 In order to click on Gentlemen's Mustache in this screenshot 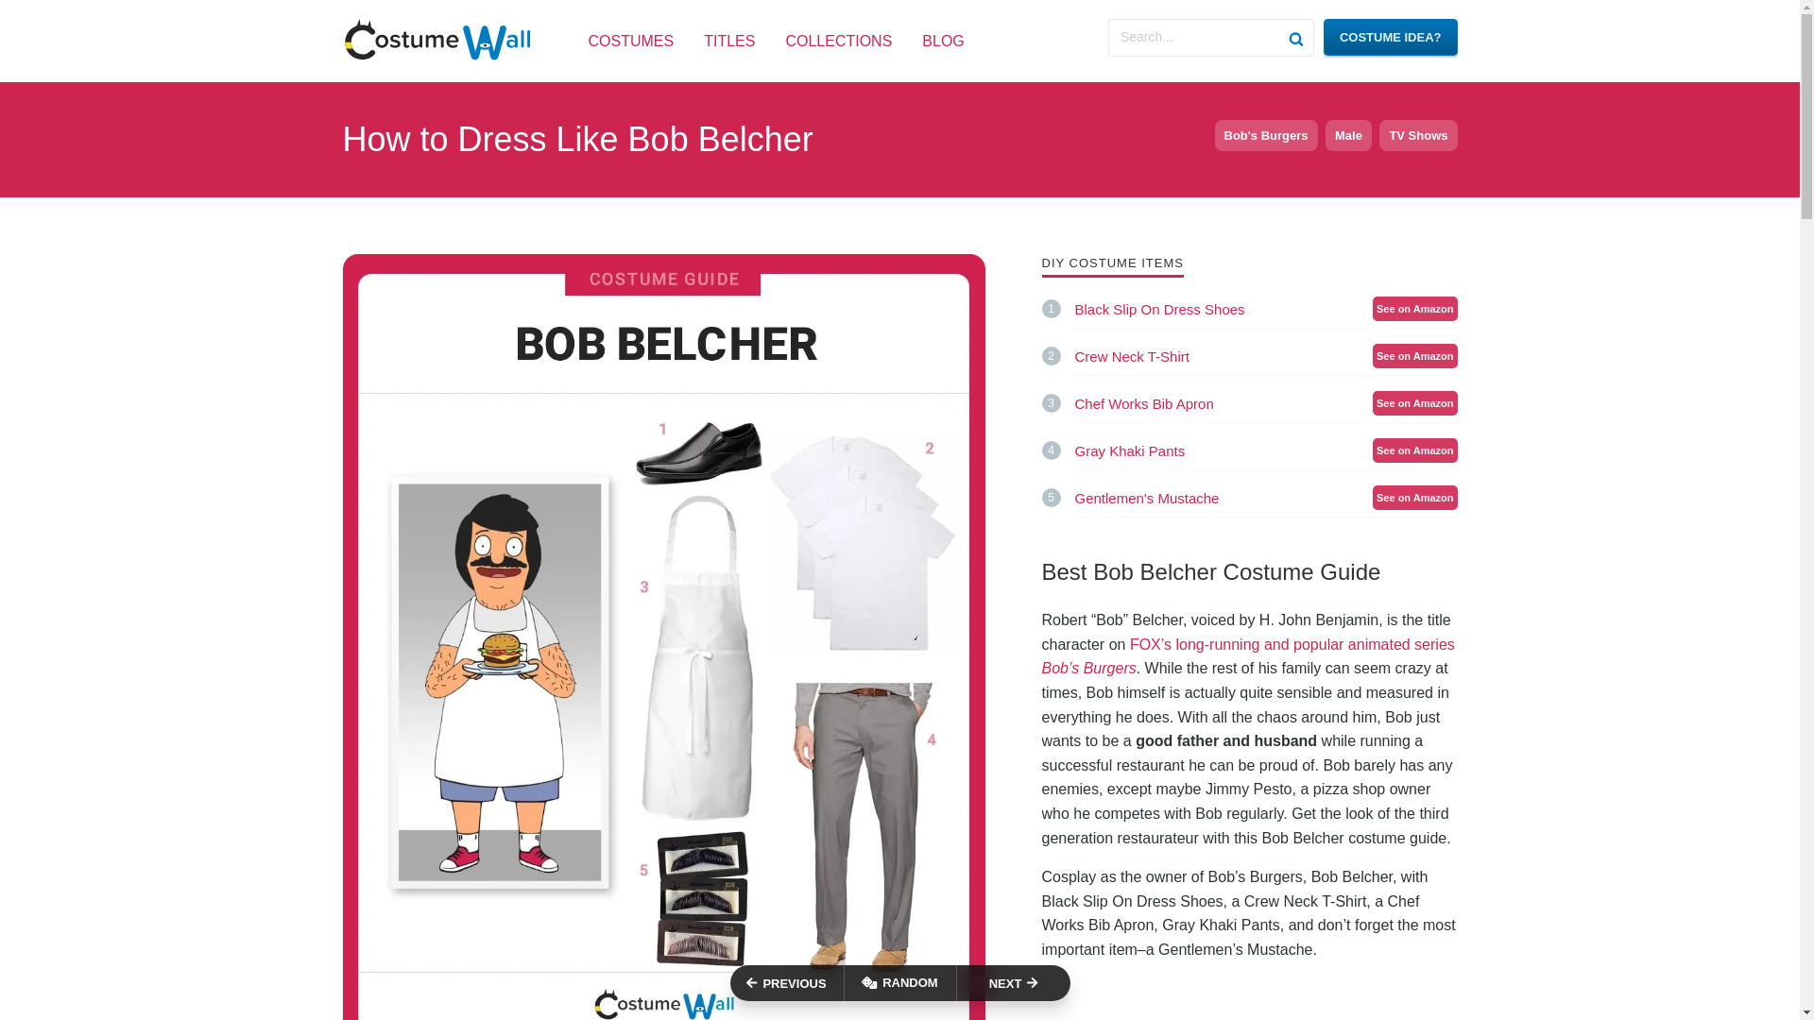, I will do `click(1266, 498)`.